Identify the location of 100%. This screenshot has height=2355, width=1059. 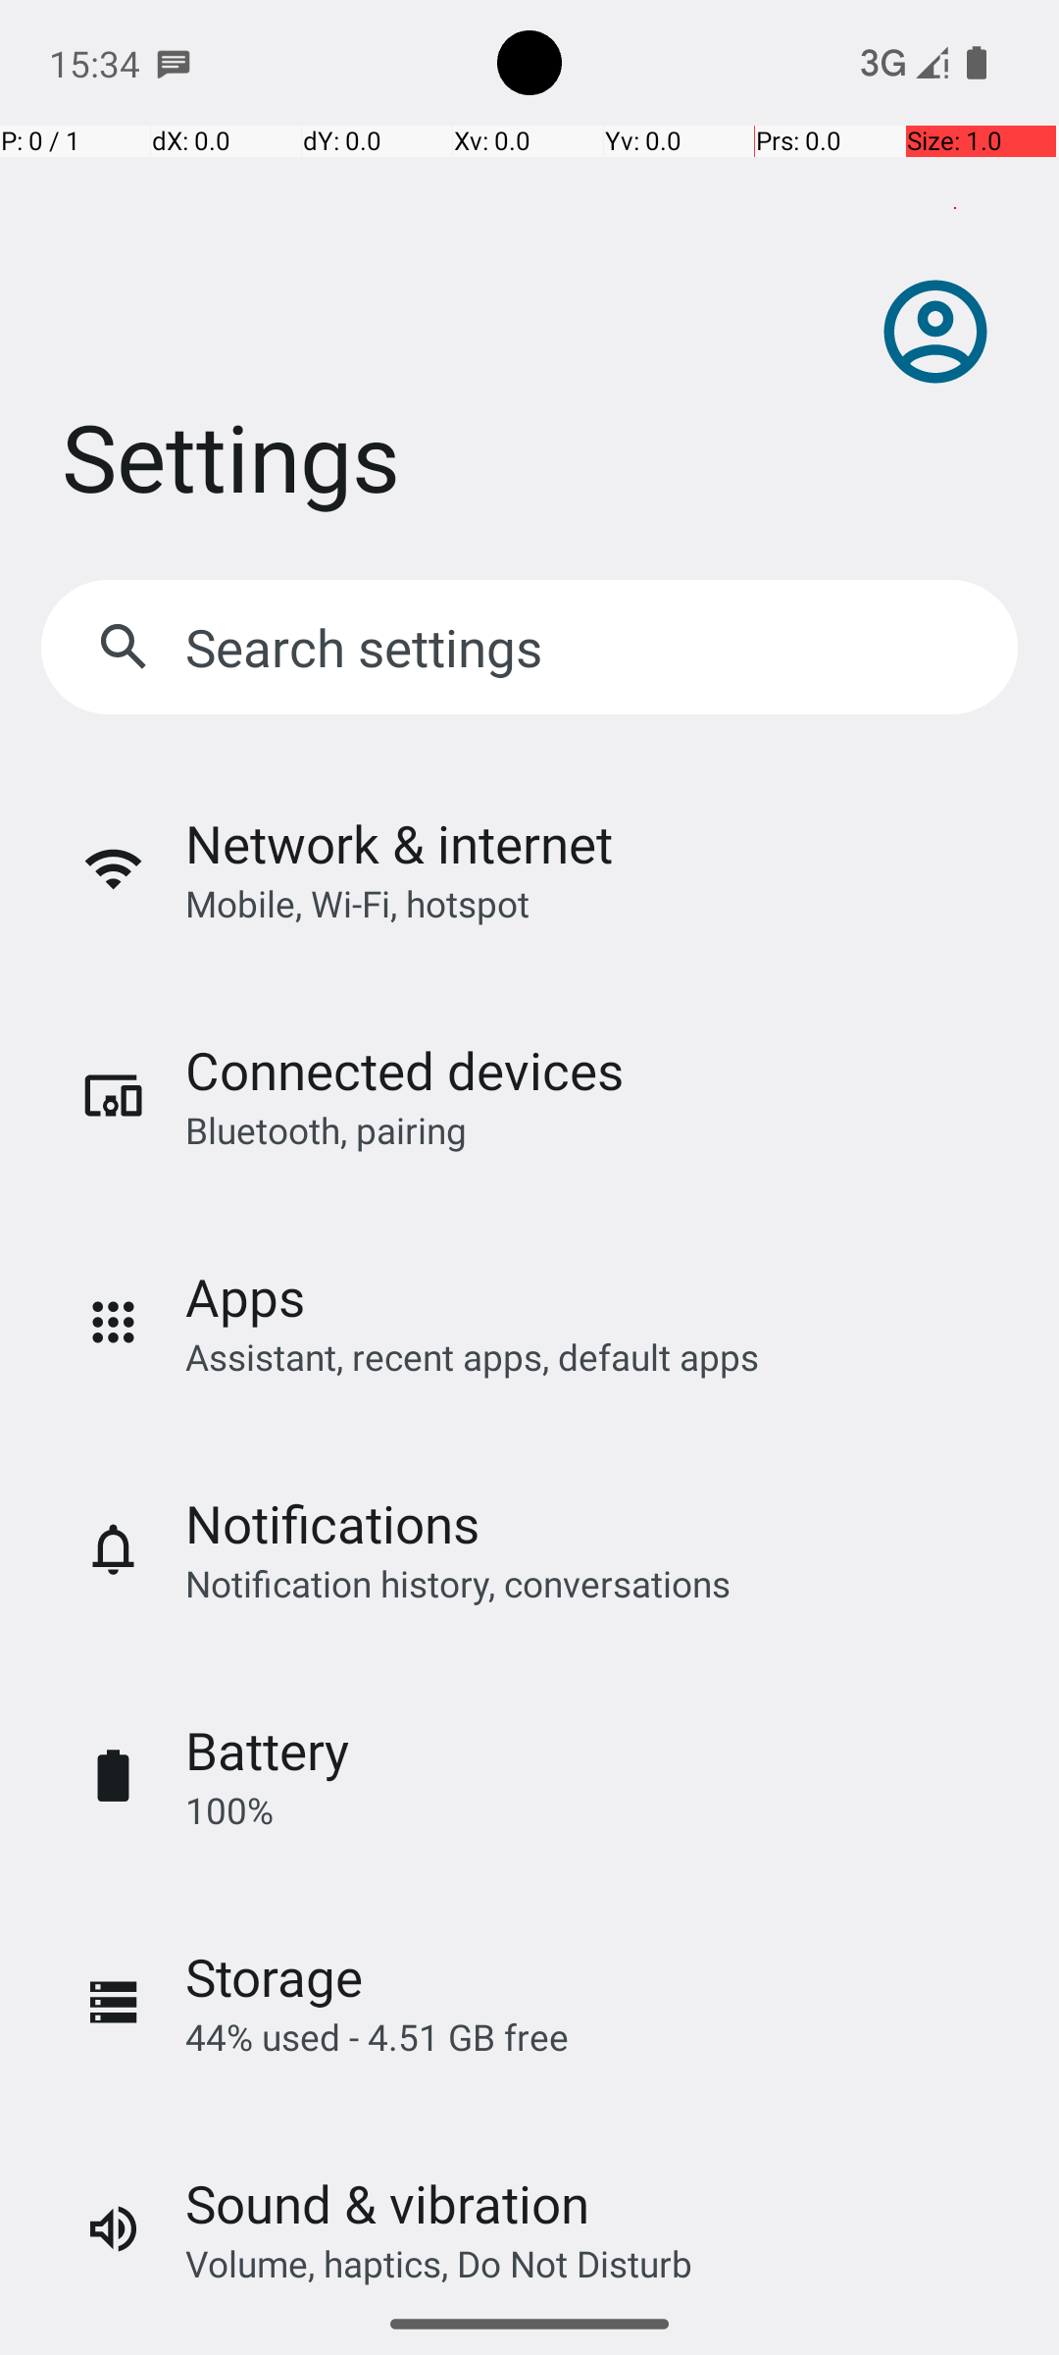
(229, 1809).